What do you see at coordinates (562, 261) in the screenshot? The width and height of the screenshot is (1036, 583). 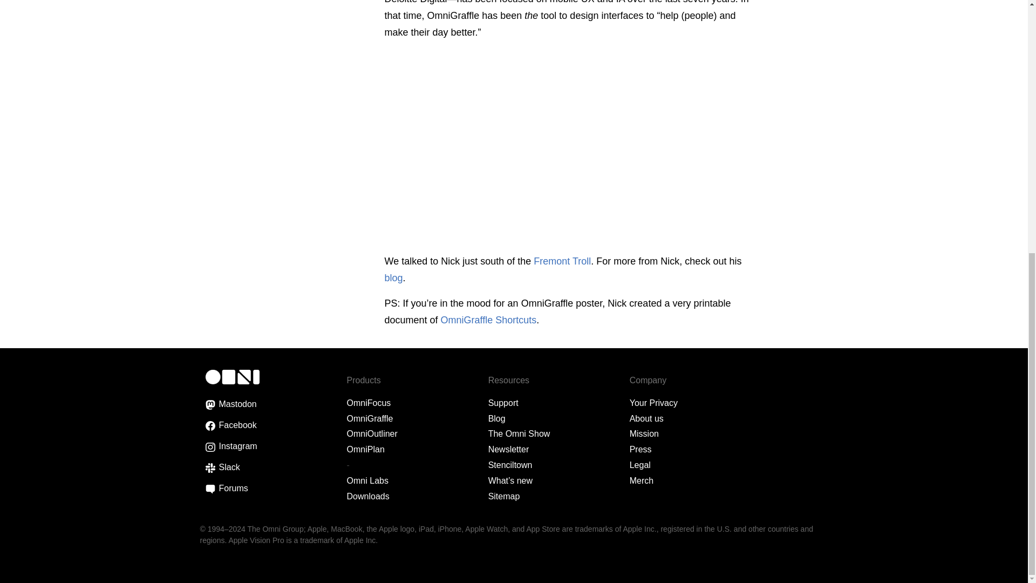 I see `Fremont Troll` at bounding box center [562, 261].